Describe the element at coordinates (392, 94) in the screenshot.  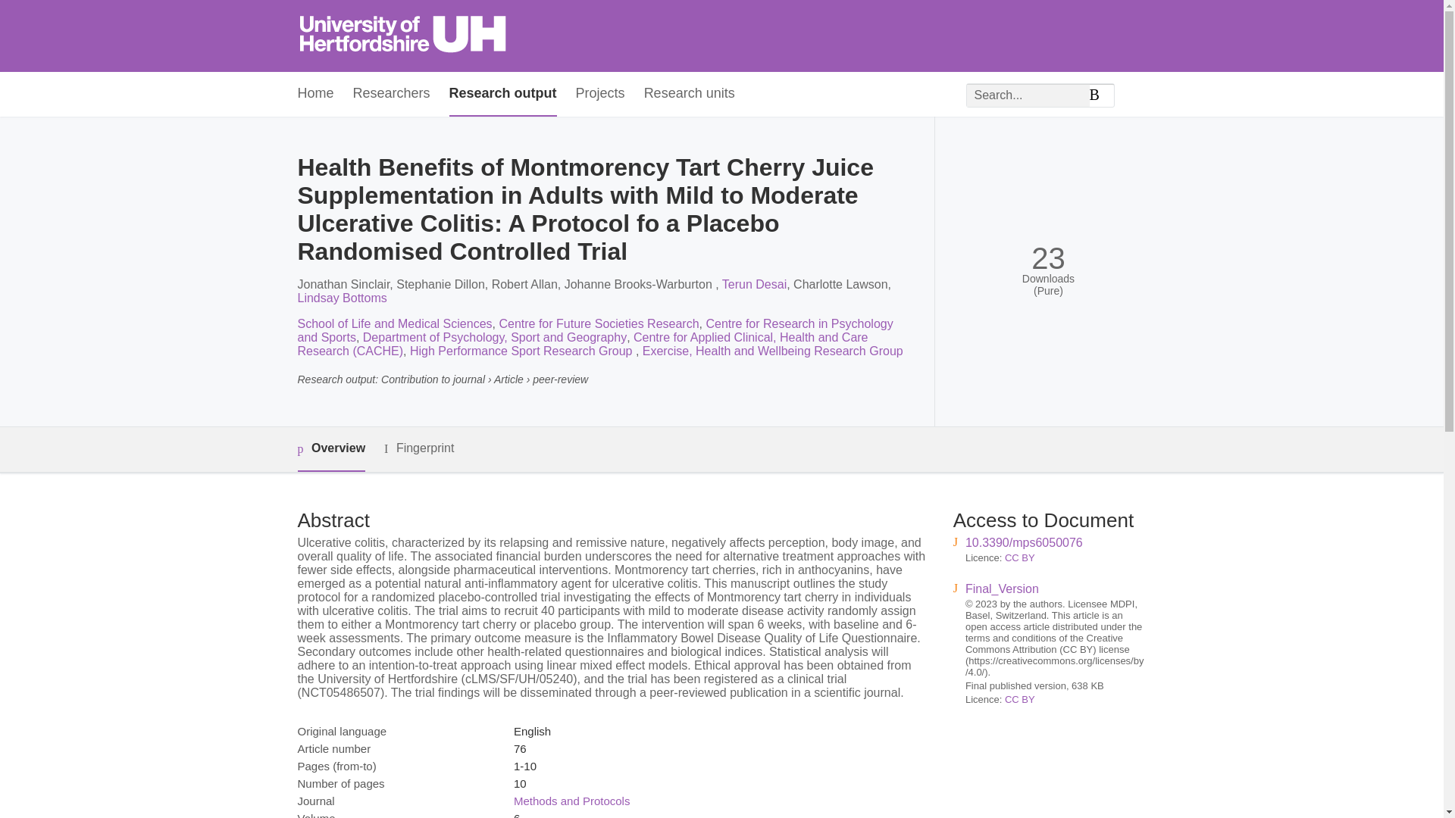
I see `Researchers` at that location.